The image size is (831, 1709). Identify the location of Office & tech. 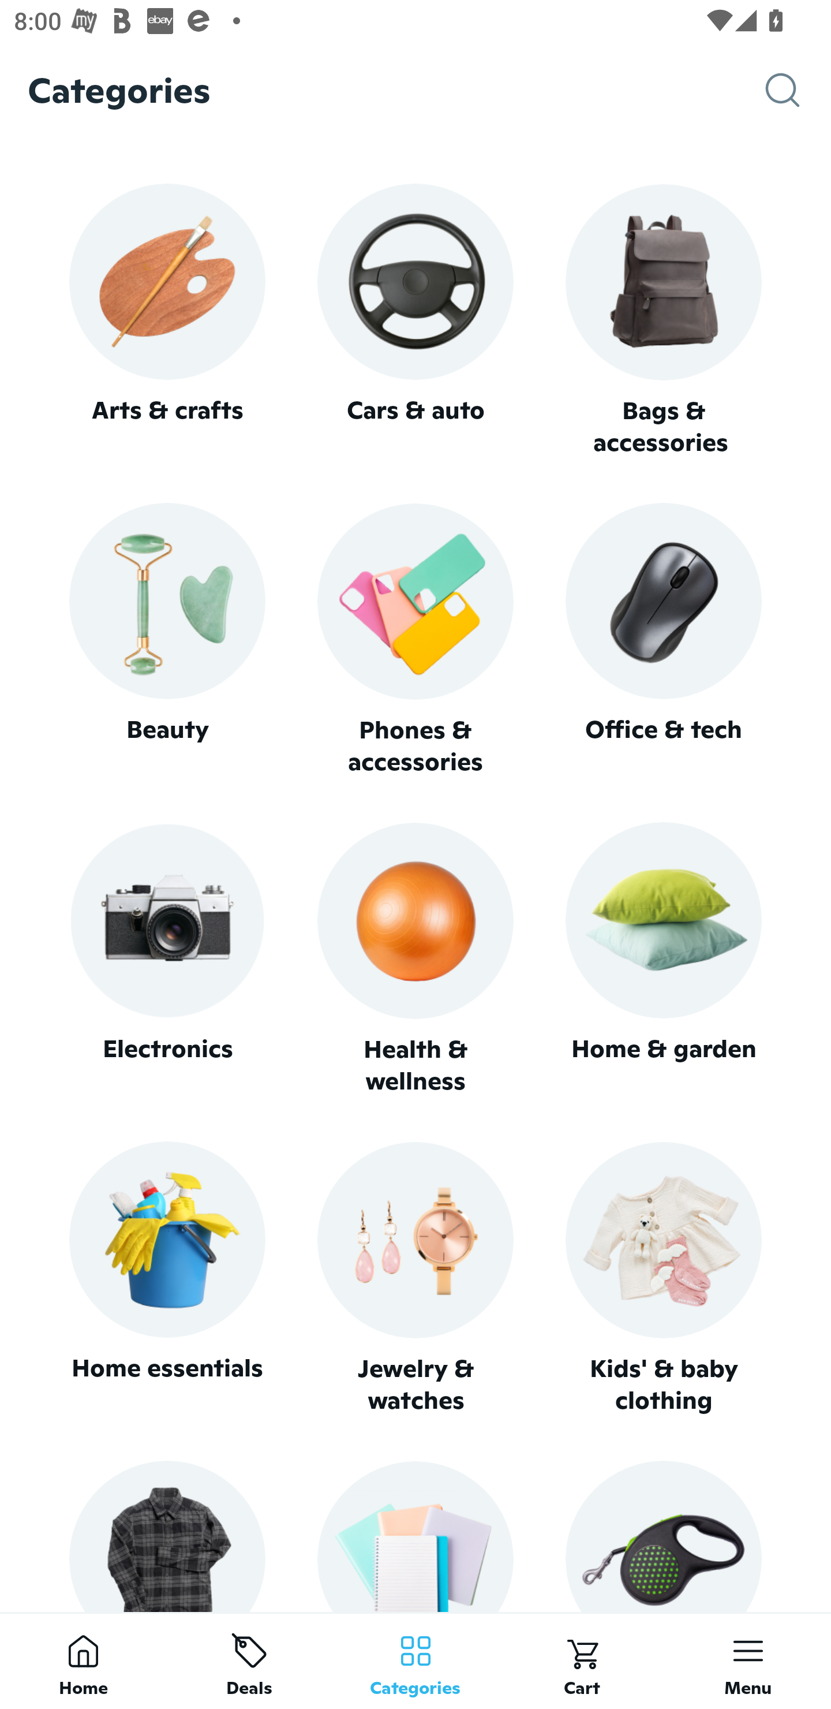
(664, 640).